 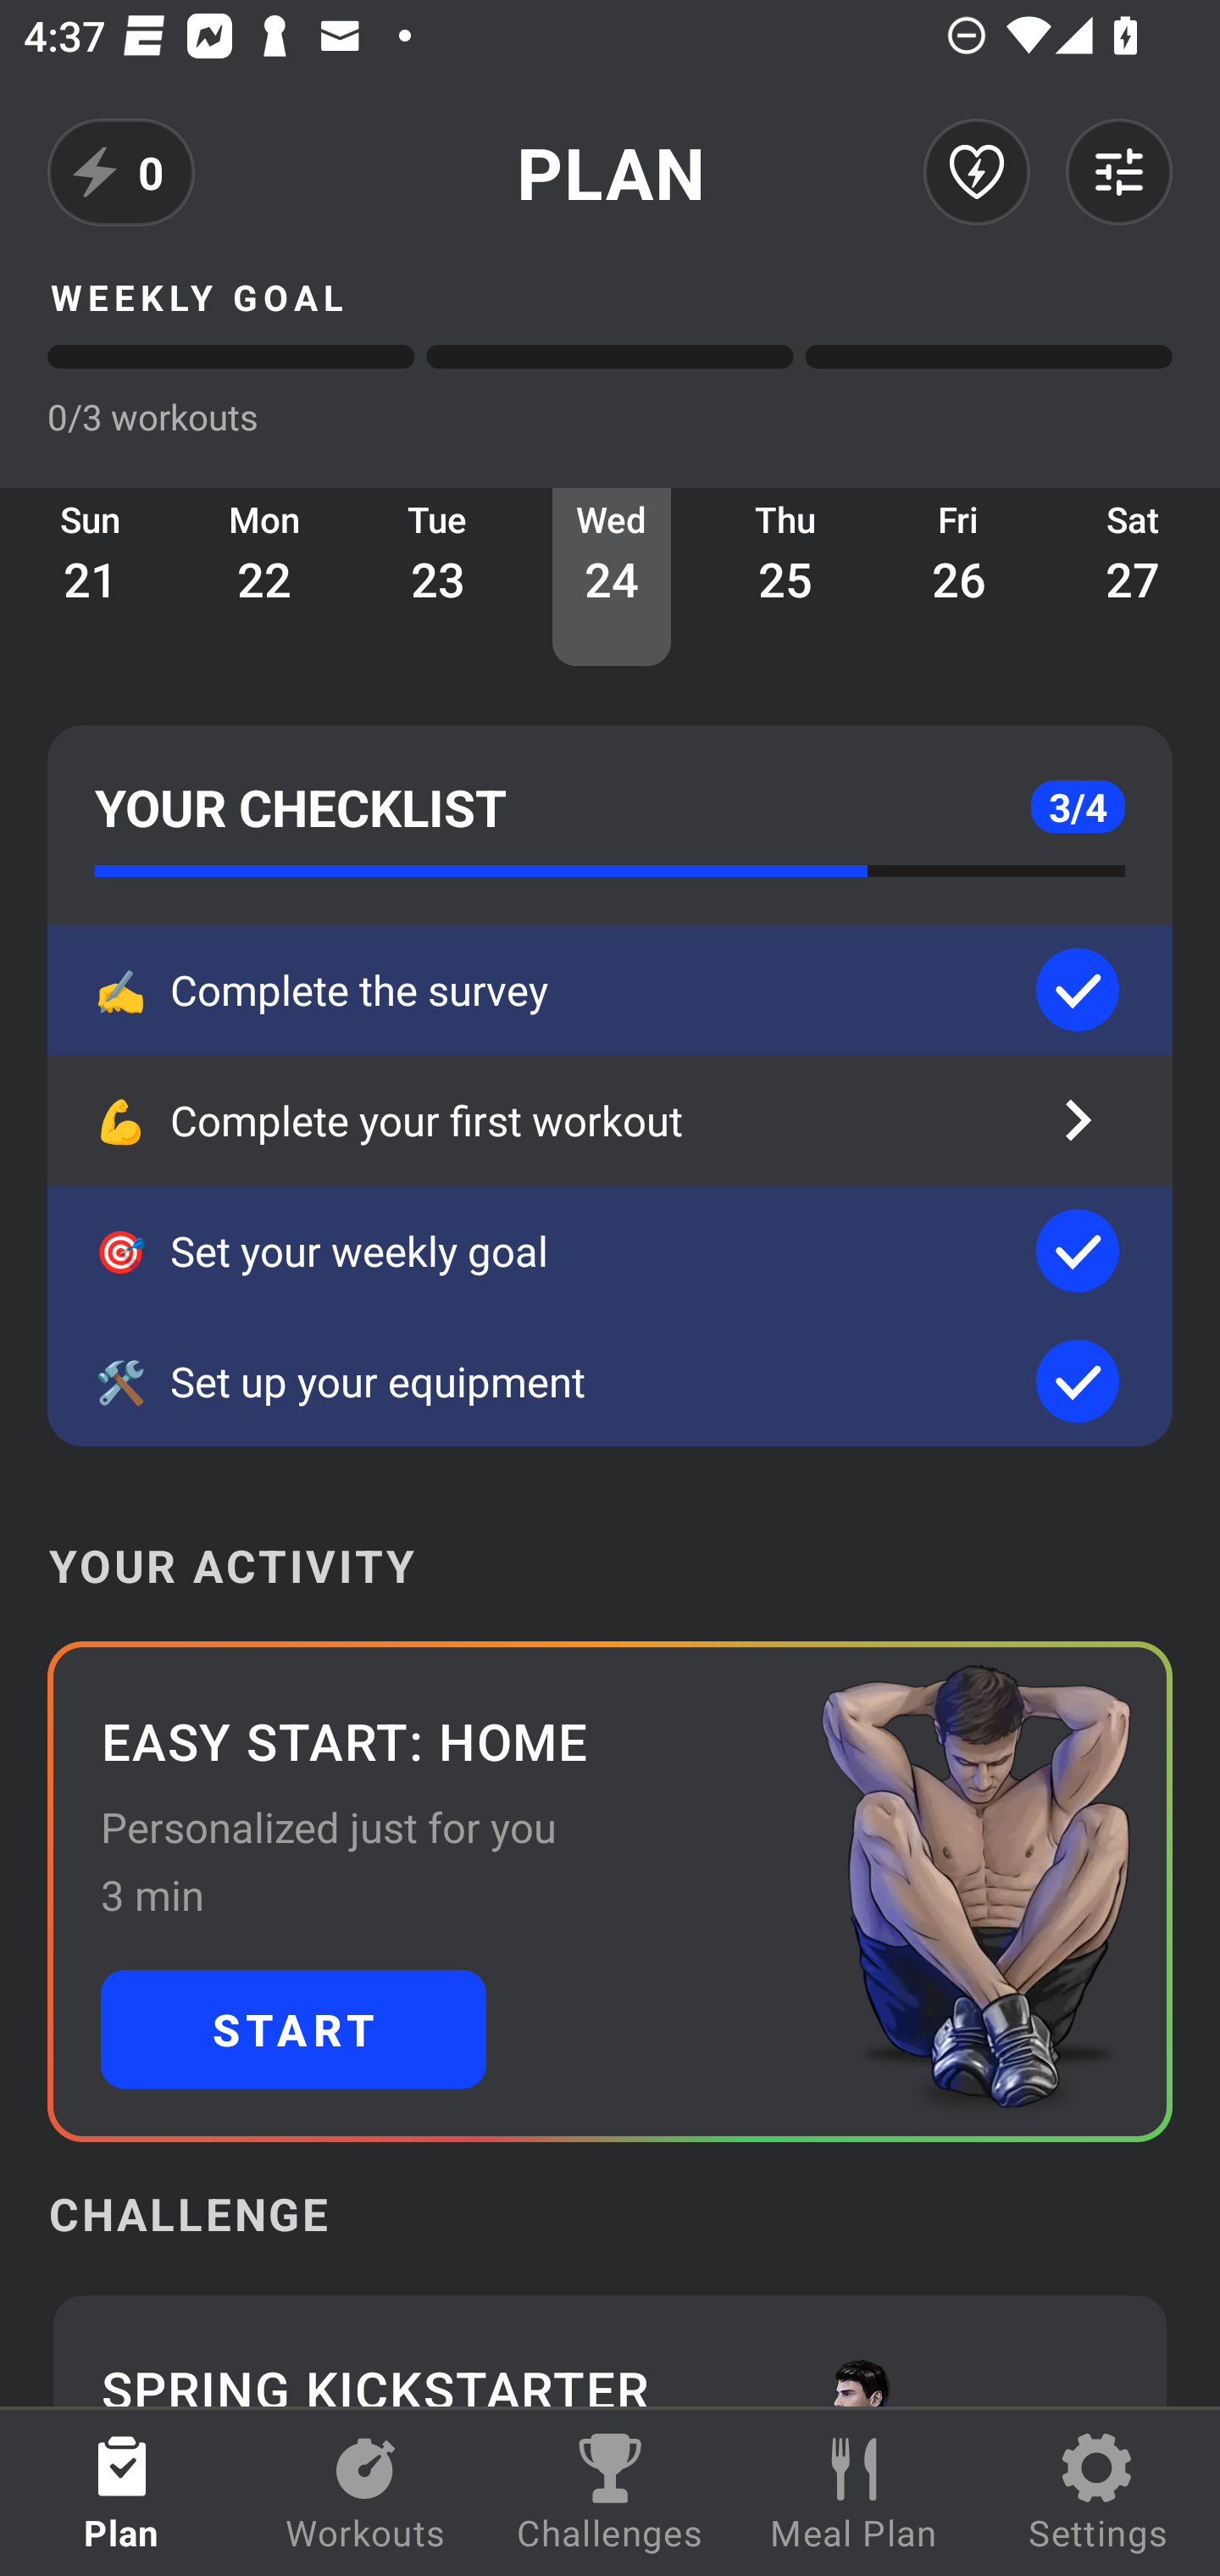 What do you see at coordinates (1134, 576) in the screenshot?
I see `Sat 27` at bounding box center [1134, 576].